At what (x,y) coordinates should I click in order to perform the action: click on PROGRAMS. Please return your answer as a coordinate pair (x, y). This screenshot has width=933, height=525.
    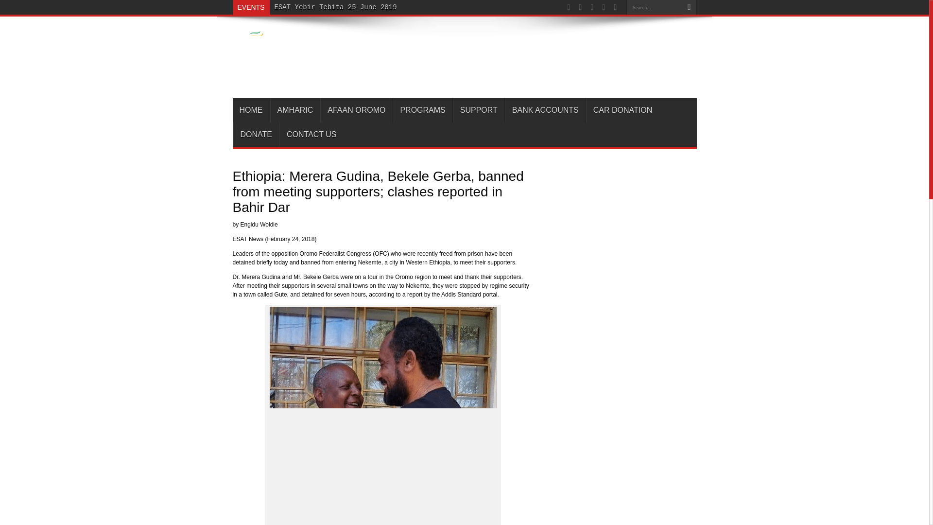
    Looking at the image, I should click on (422, 110).